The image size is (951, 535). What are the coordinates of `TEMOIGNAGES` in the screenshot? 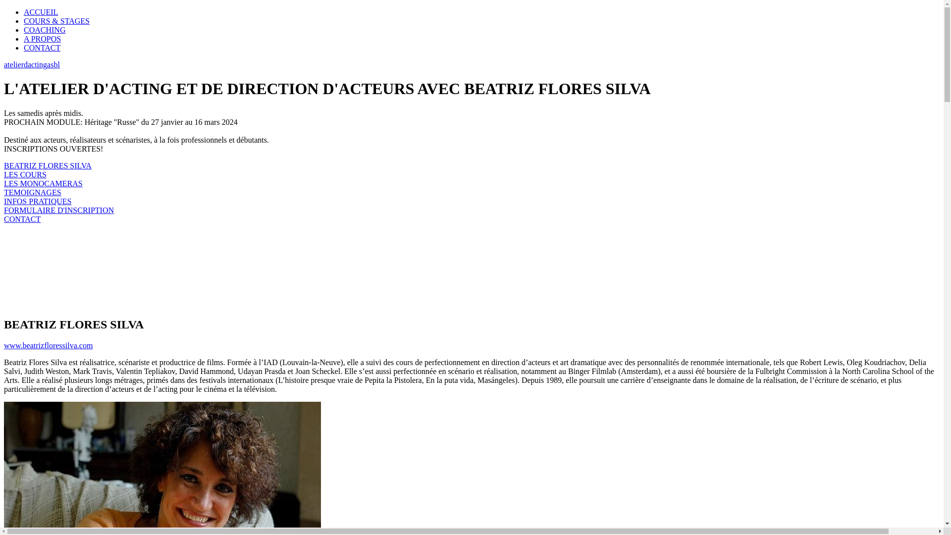 It's located at (33, 192).